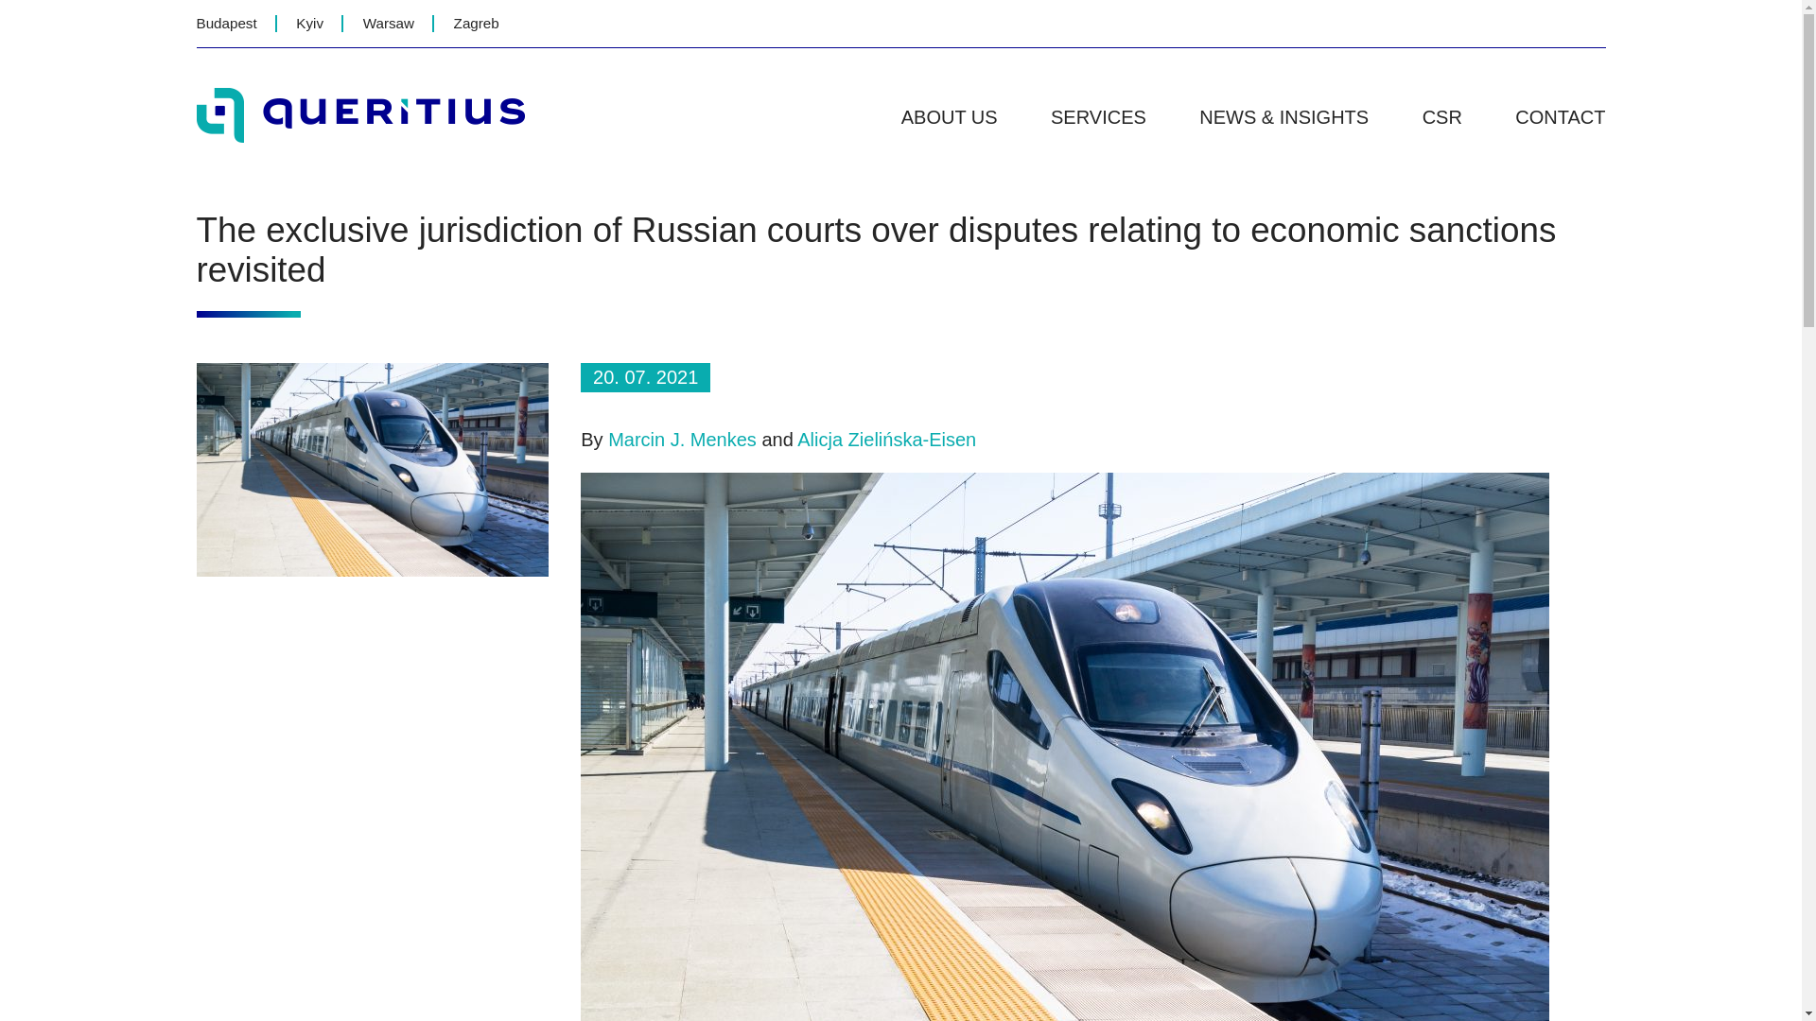  What do you see at coordinates (227, 23) in the screenshot?
I see `Budapest` at bounding box center [227, 23].